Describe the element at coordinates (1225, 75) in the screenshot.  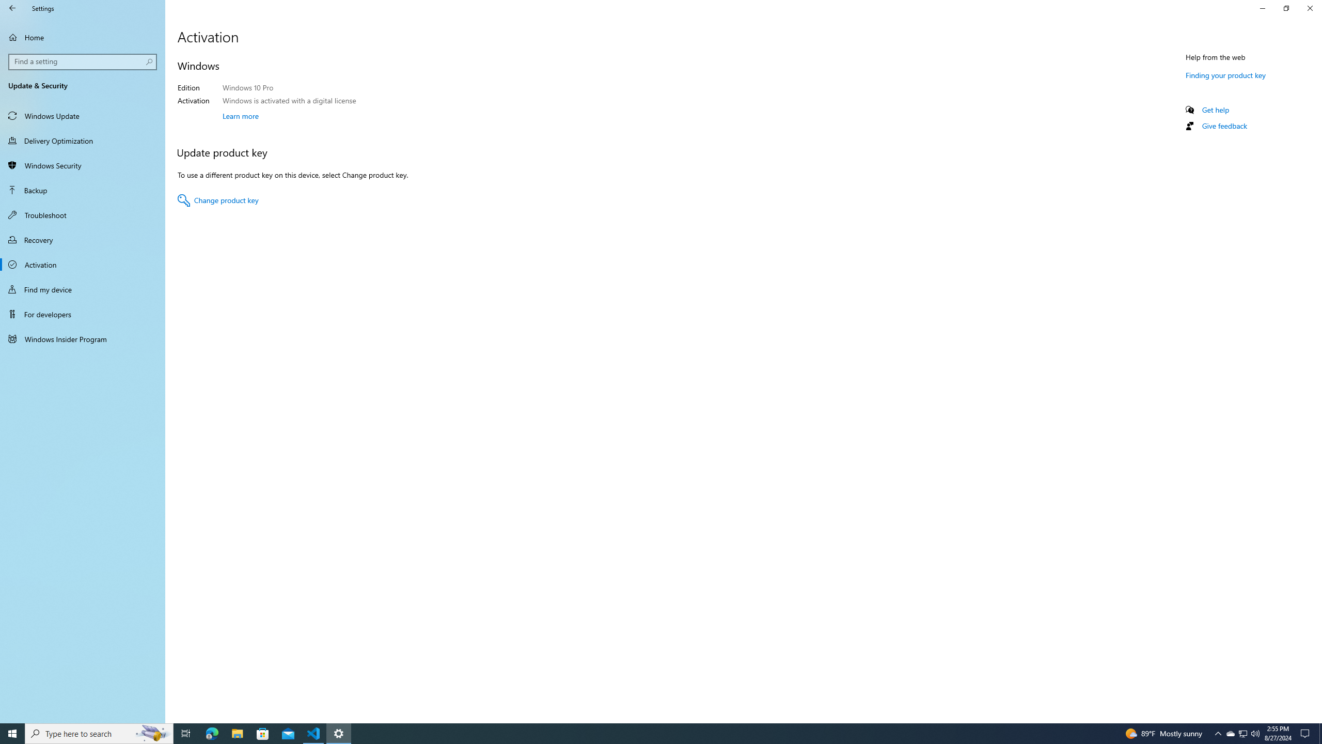
I see `Windows Security` at that location.